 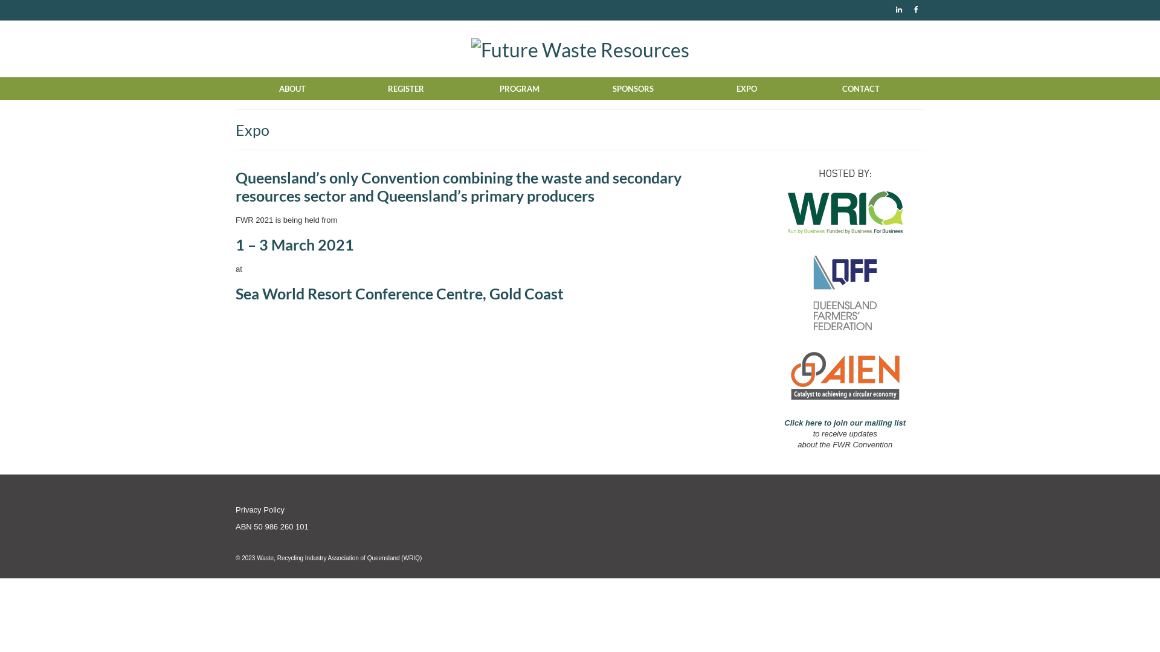 What do you see at coordinates (747, 89) in the screenshot?
I see `EXPO` at bounding box center [747, 89].